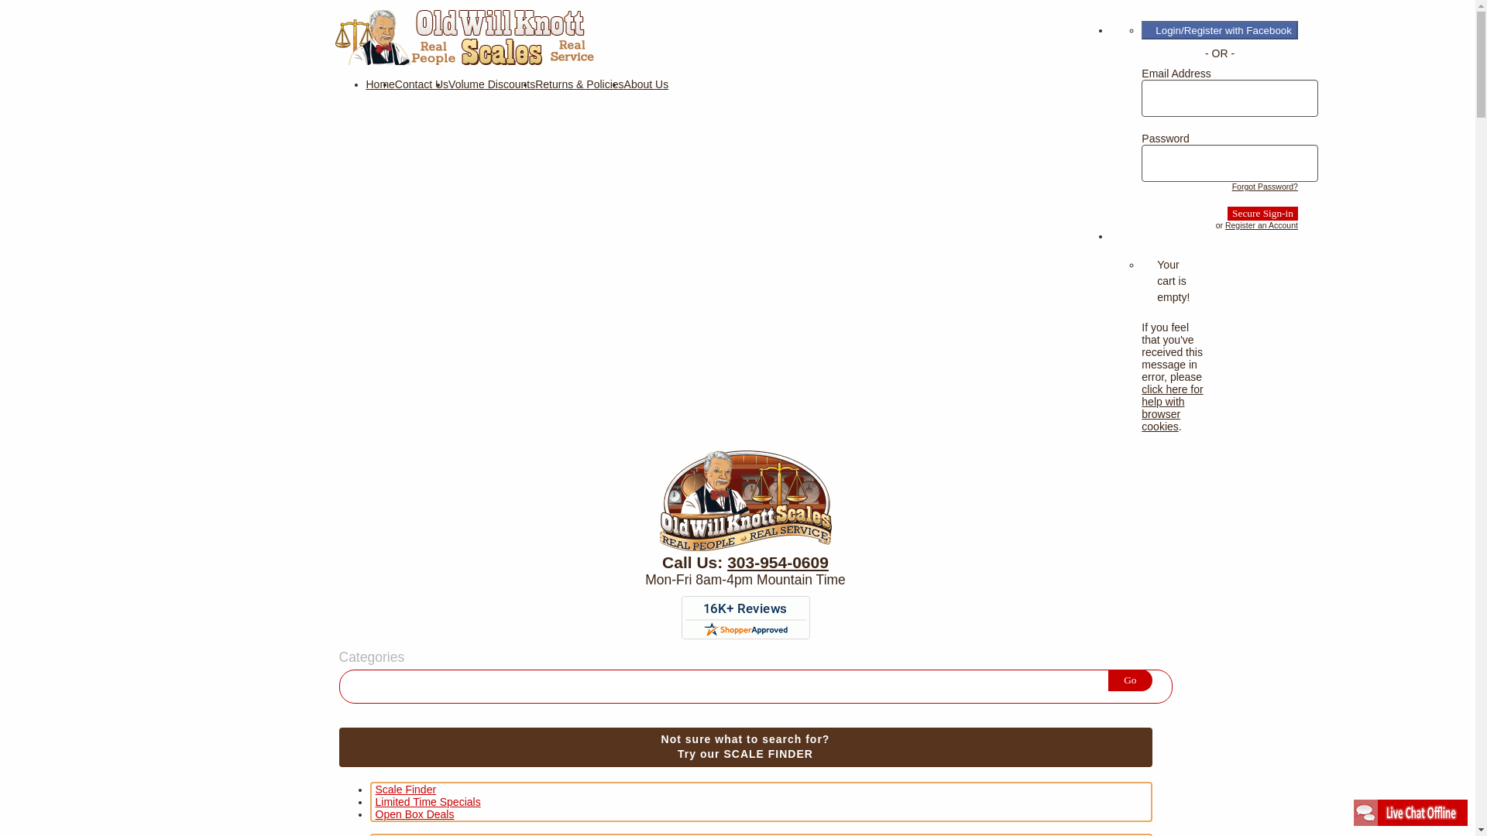 The image size is (1487, 836). I want to click on About Us, so click(647, 84).